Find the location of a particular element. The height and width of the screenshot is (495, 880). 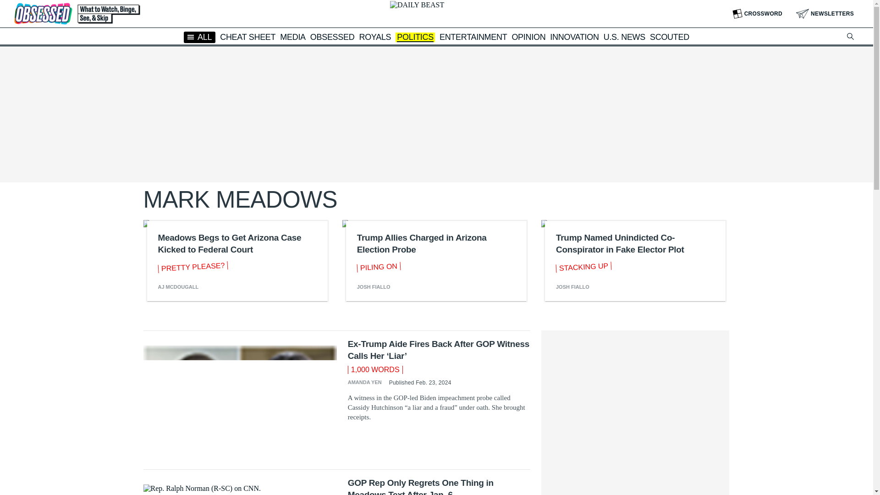

NEWSLETTERS is located at coordinates (825, 14).